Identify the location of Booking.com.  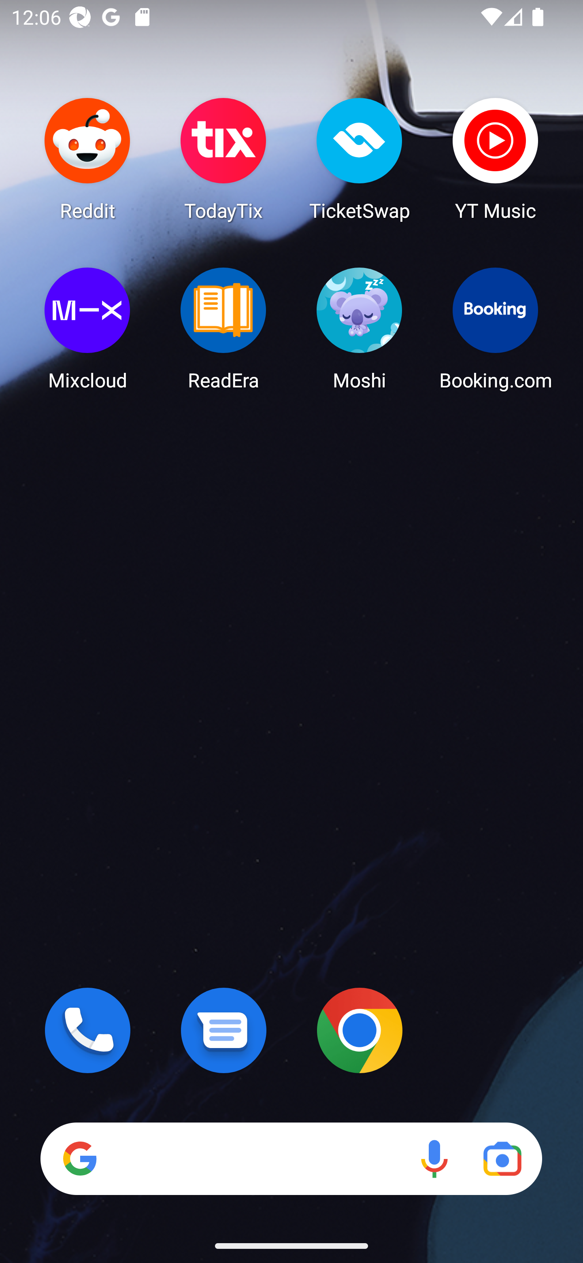
(496, 328).